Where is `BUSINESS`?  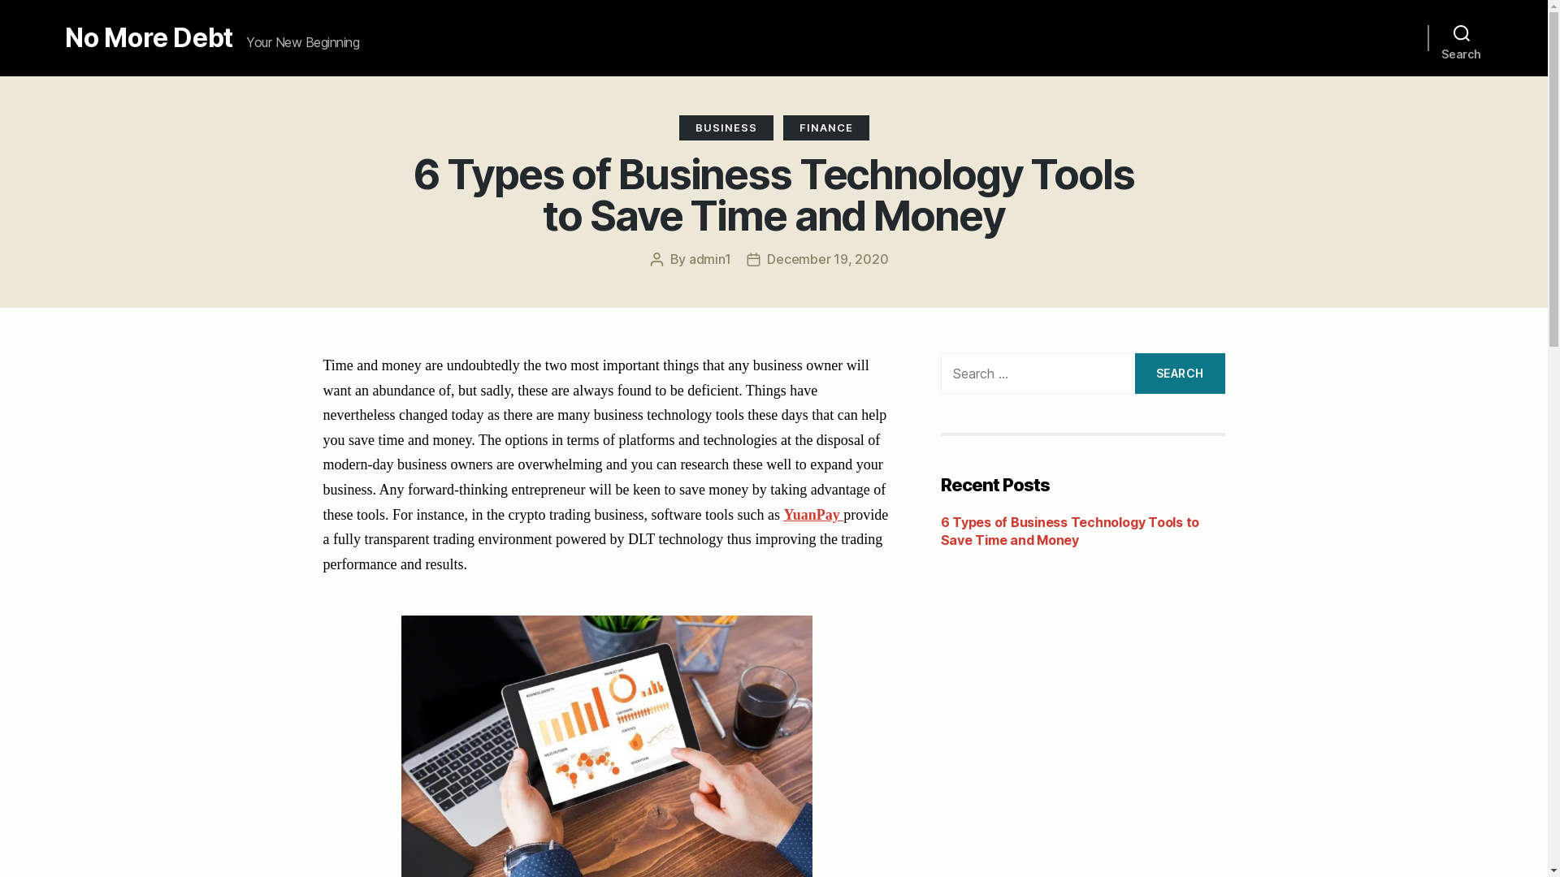
BUSINESS is located at coordinates (726, 127).